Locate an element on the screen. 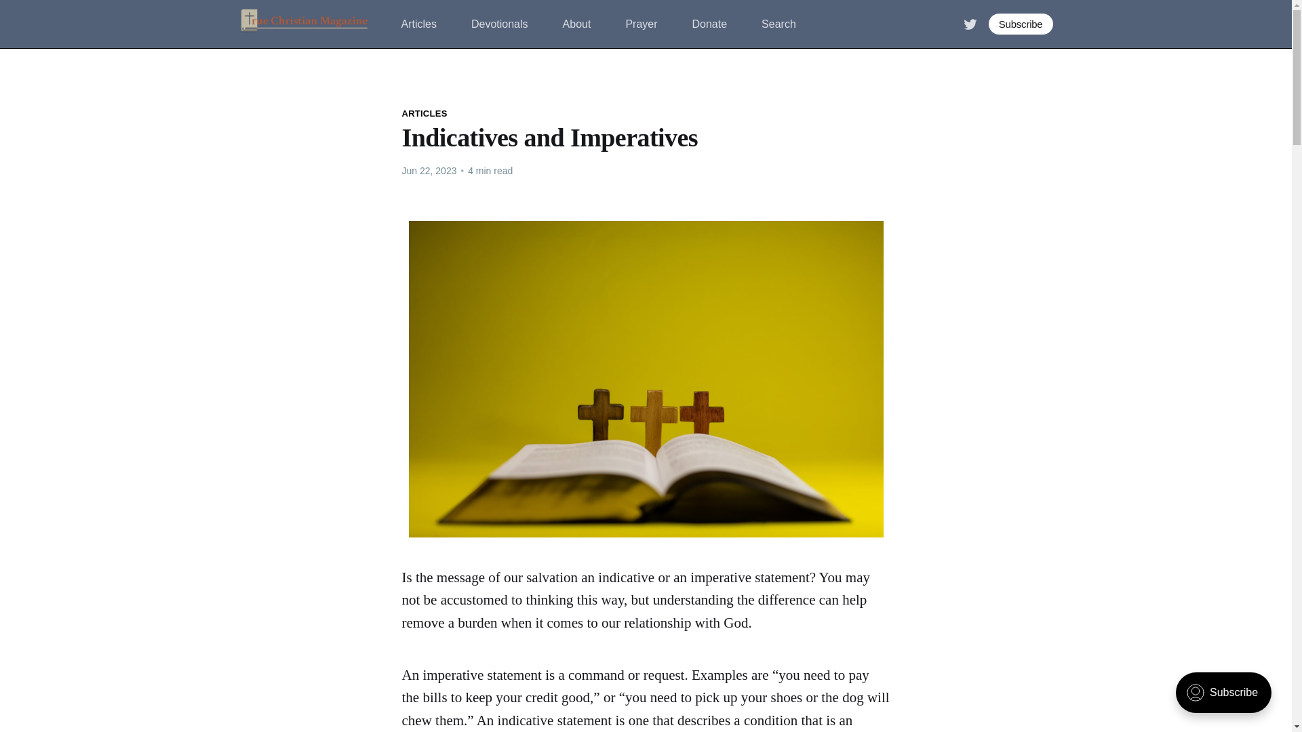 The image size is (1302, 732). ARTICLES is located at coordinates (423, 114).